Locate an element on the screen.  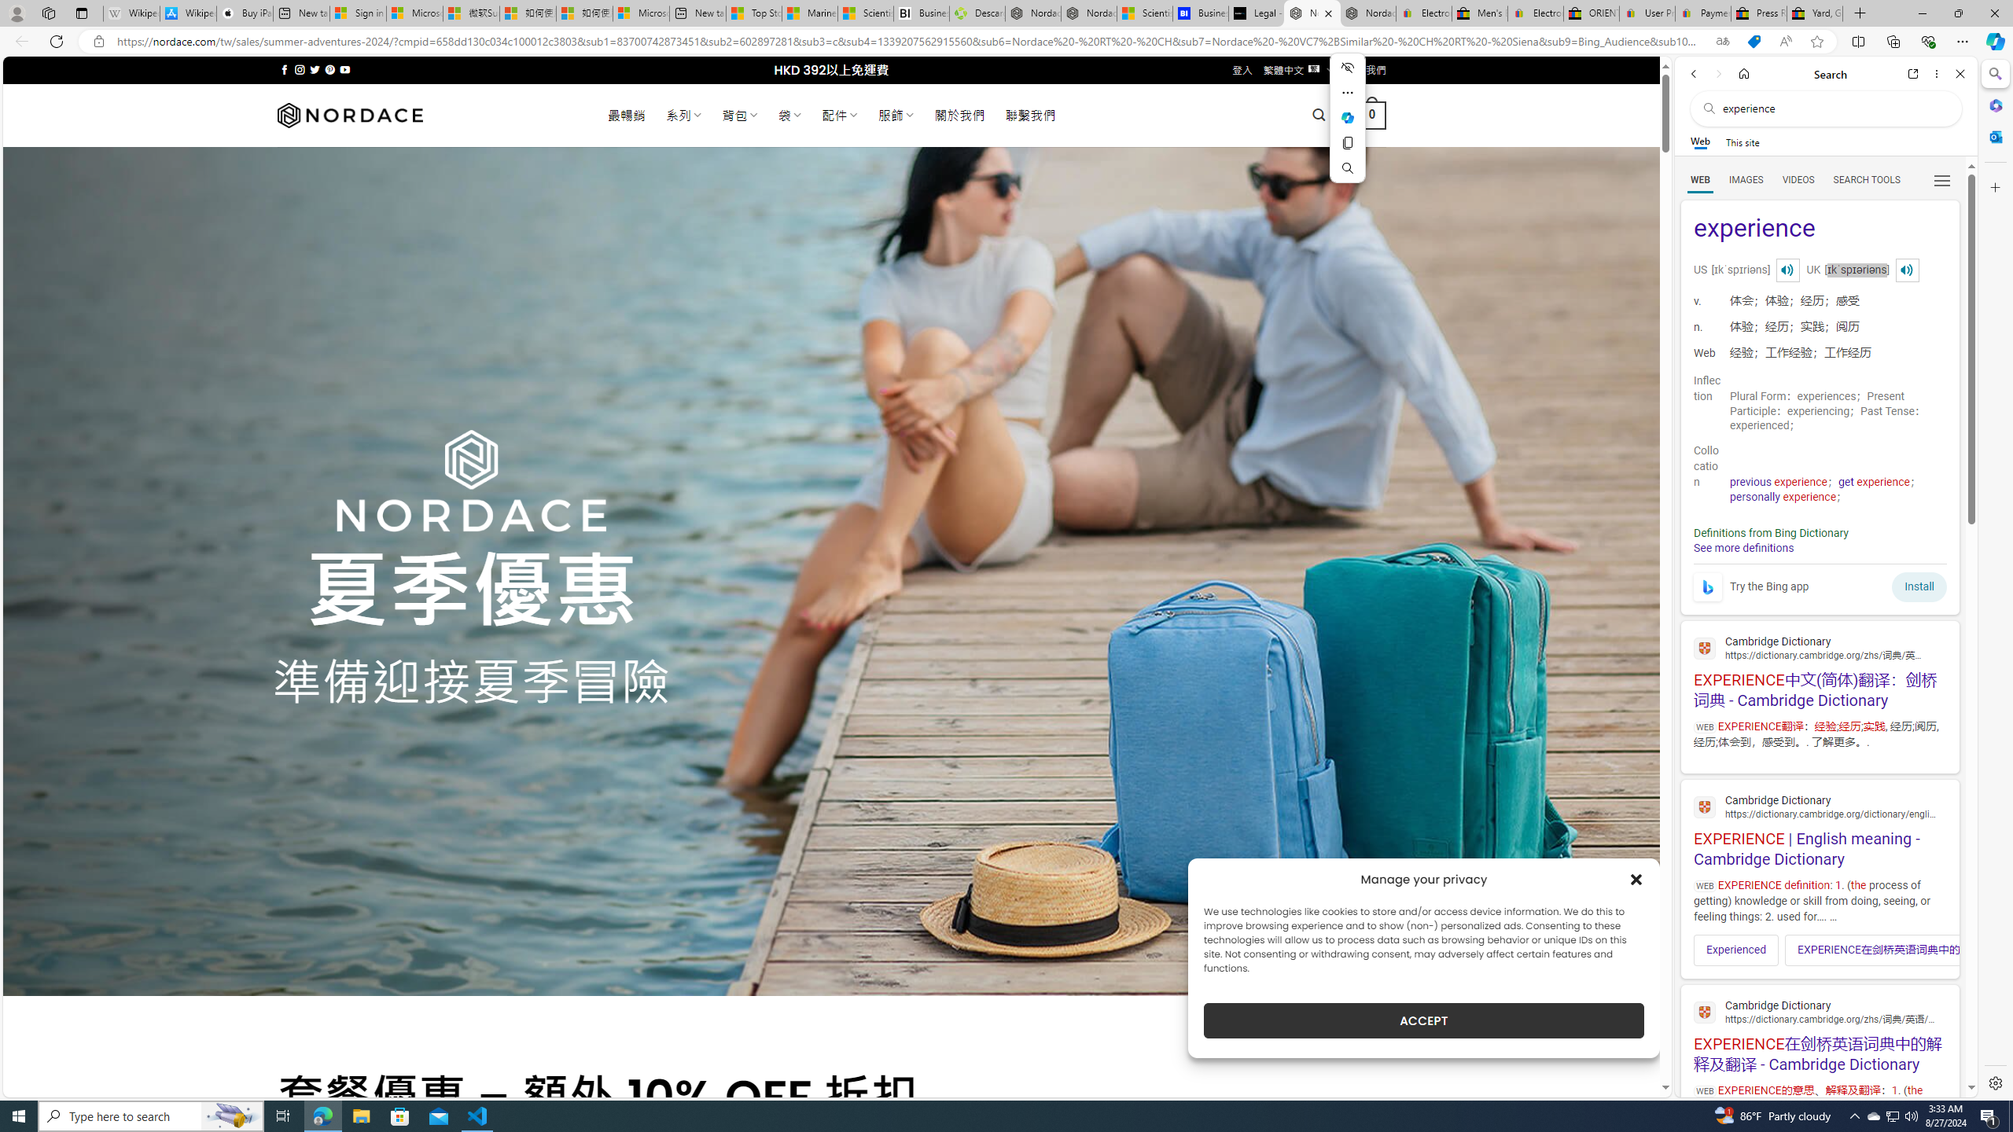
This site has coupons! Shopping in Microsoft Edge is located at coordinates (1754, 42).